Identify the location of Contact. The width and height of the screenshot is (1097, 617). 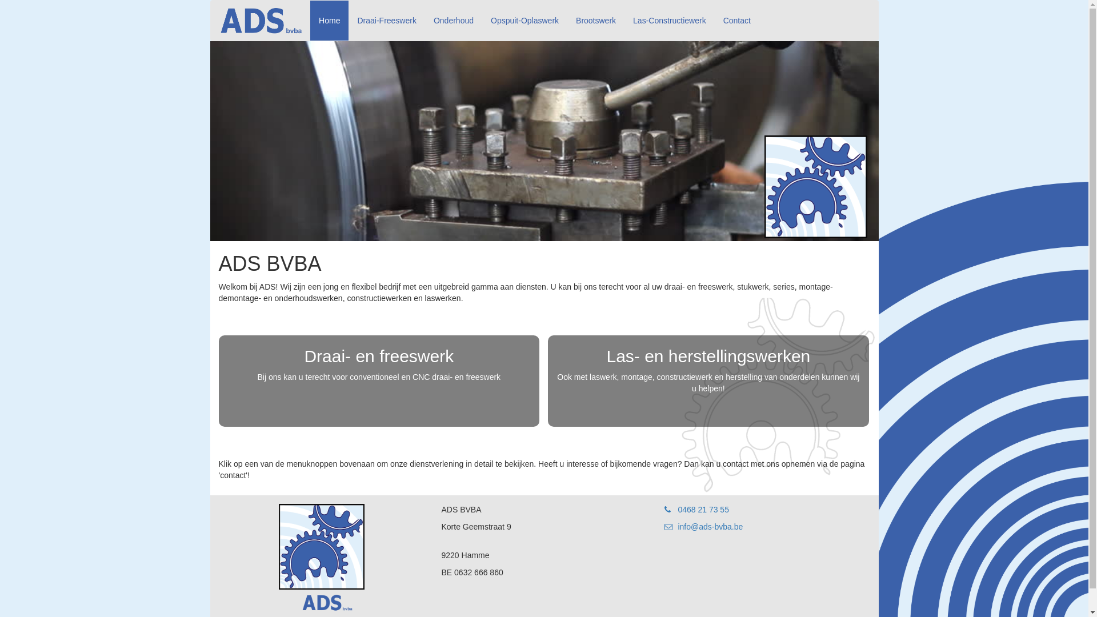
(737, 21).